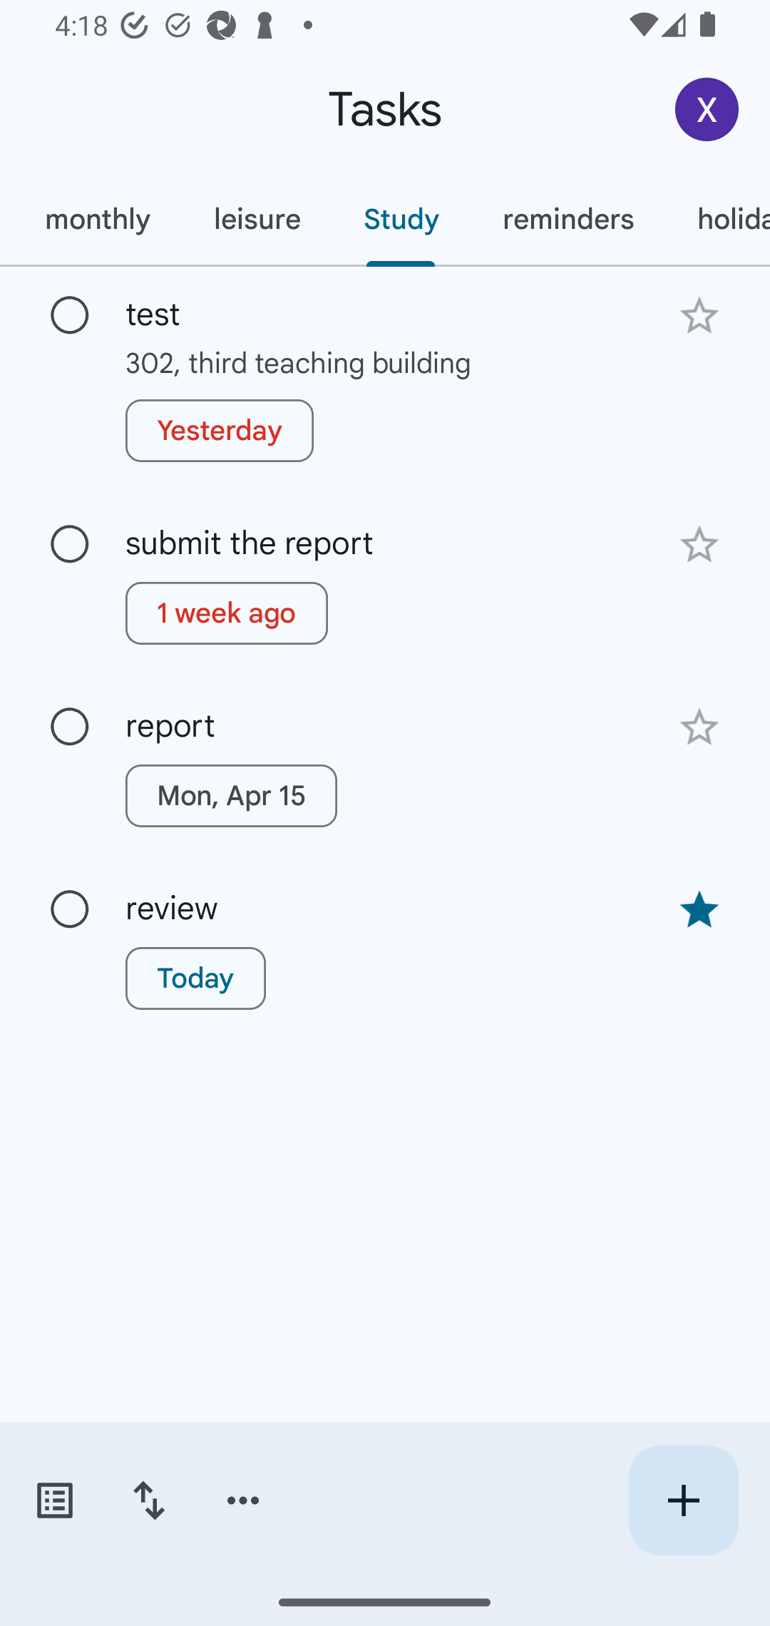  What do you see at coordinates (54, 1500) in the screenshot?
I see `Switch task lists` at bounding box center [54, 1500].